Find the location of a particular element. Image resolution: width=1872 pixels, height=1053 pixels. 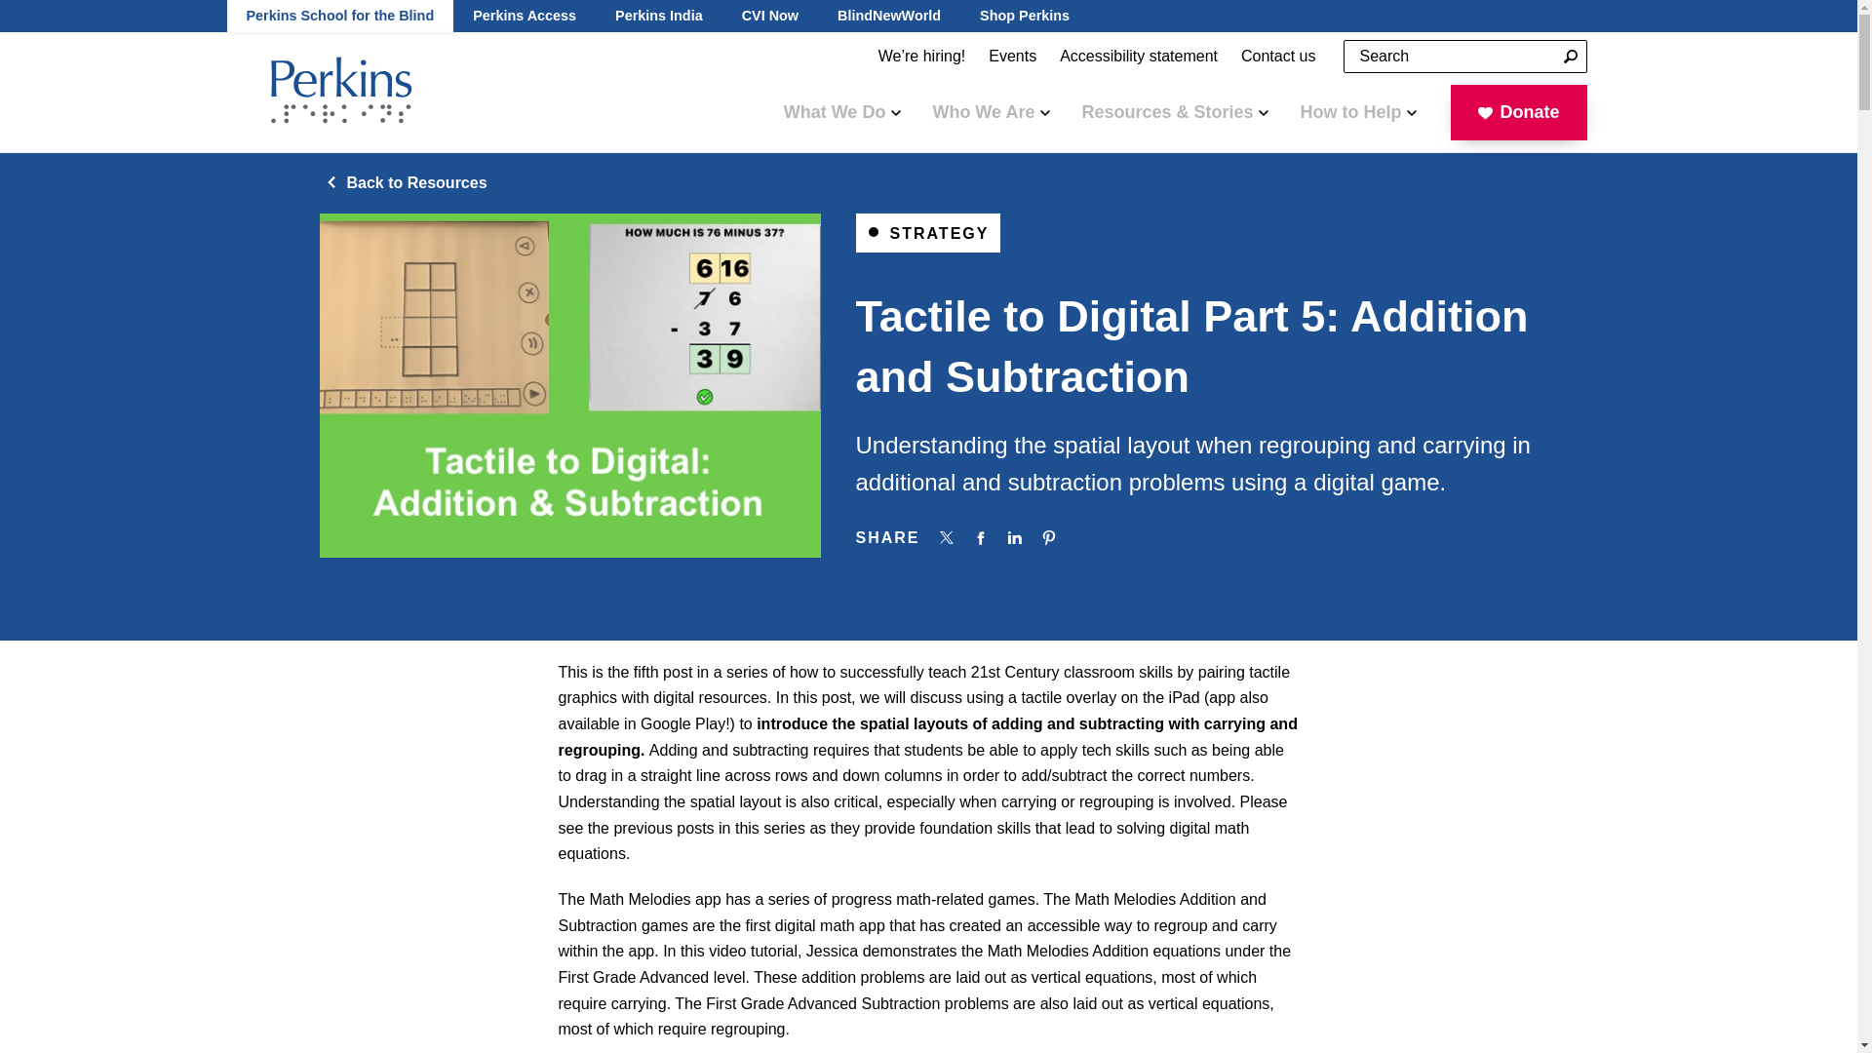

Events is located at coordinates (1012, 57).